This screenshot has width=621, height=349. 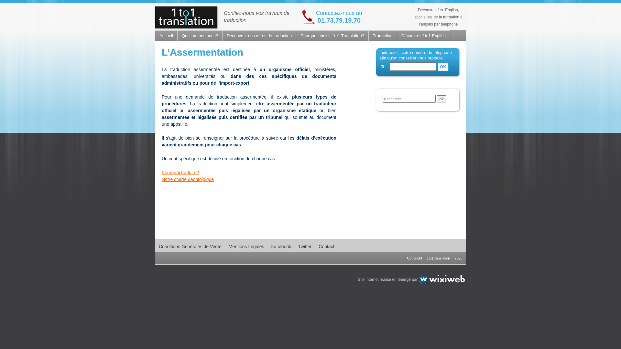 What do you see at coordinates (186, 27) in the screenshot?
I see `1to1translation` at bounding box center [186, 27].